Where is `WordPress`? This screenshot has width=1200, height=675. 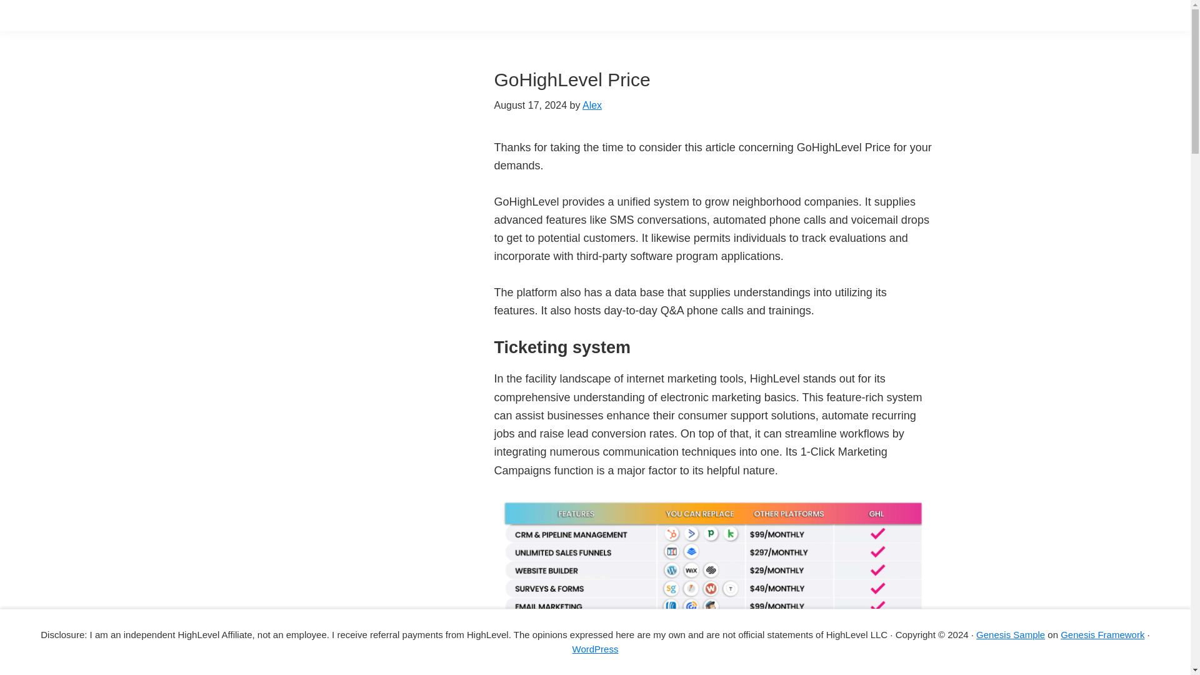
WordPress is located at coordinates (595, 649).